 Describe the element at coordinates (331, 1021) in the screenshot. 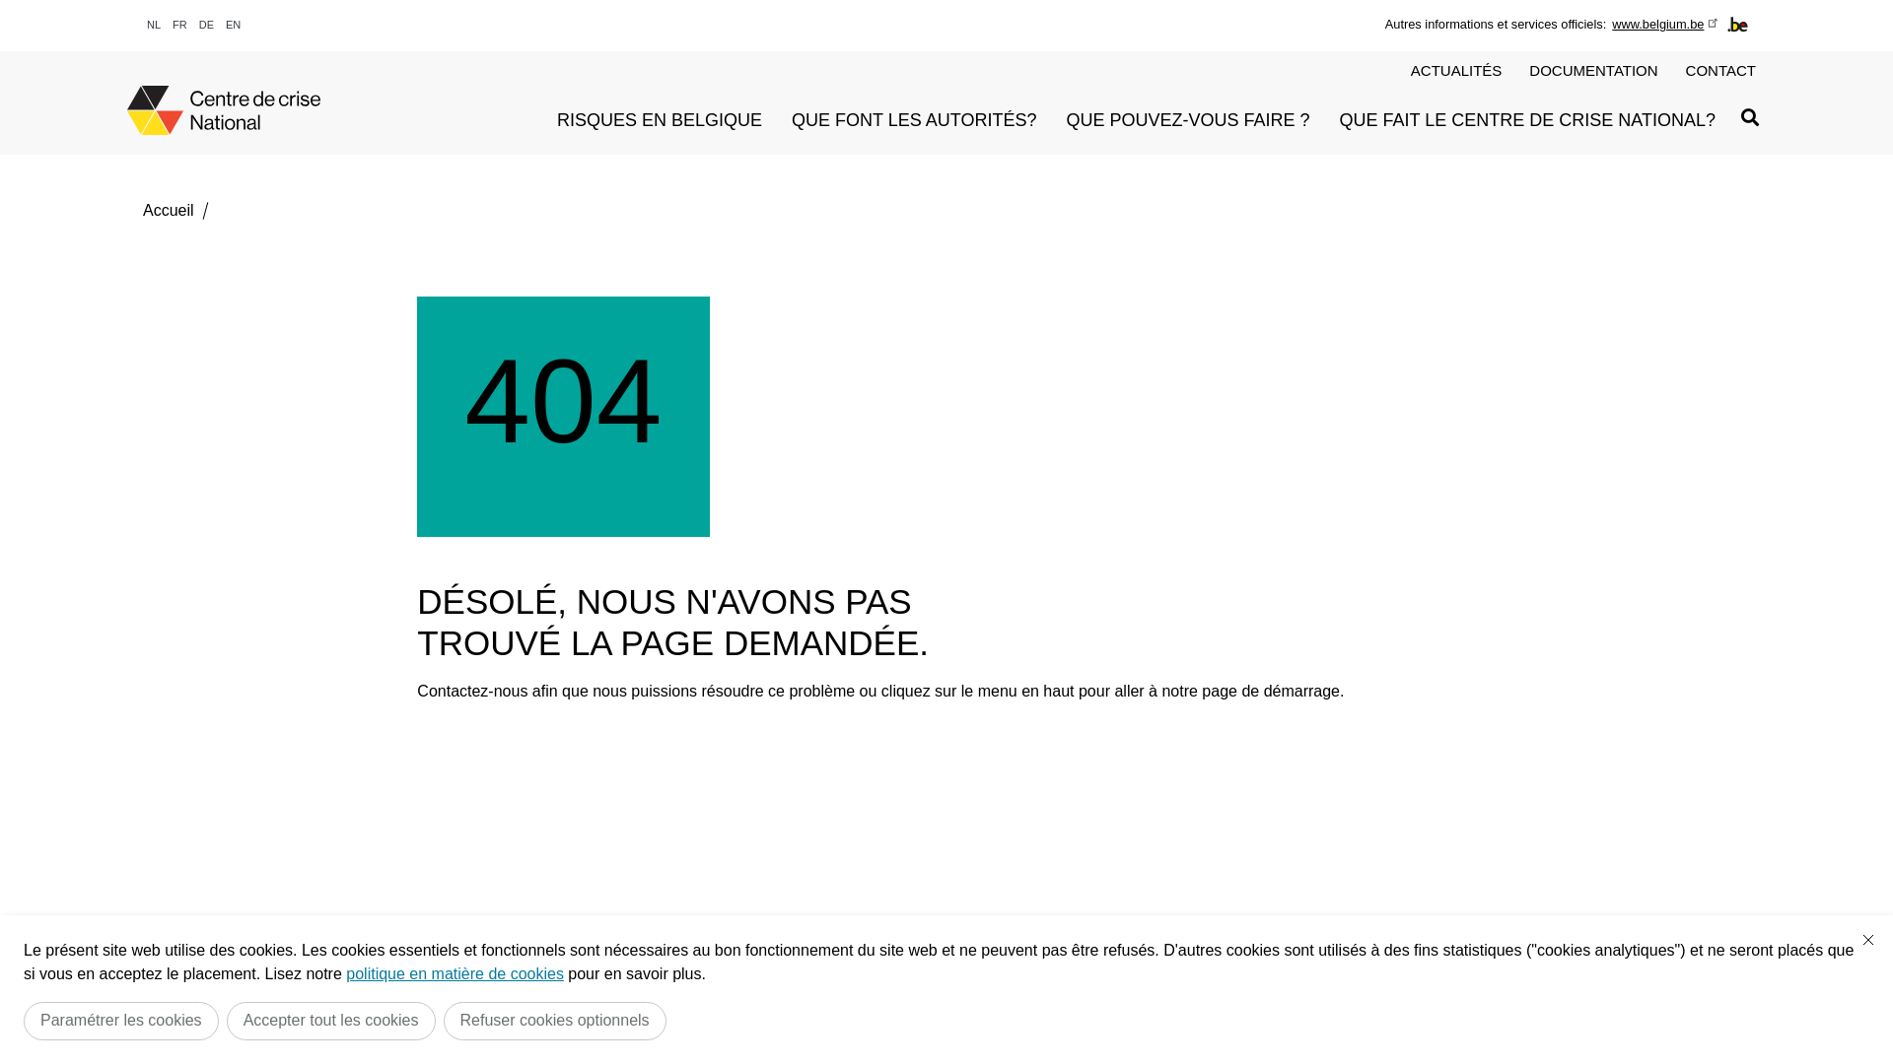

I see `Accepter tout les cookies` at that location.